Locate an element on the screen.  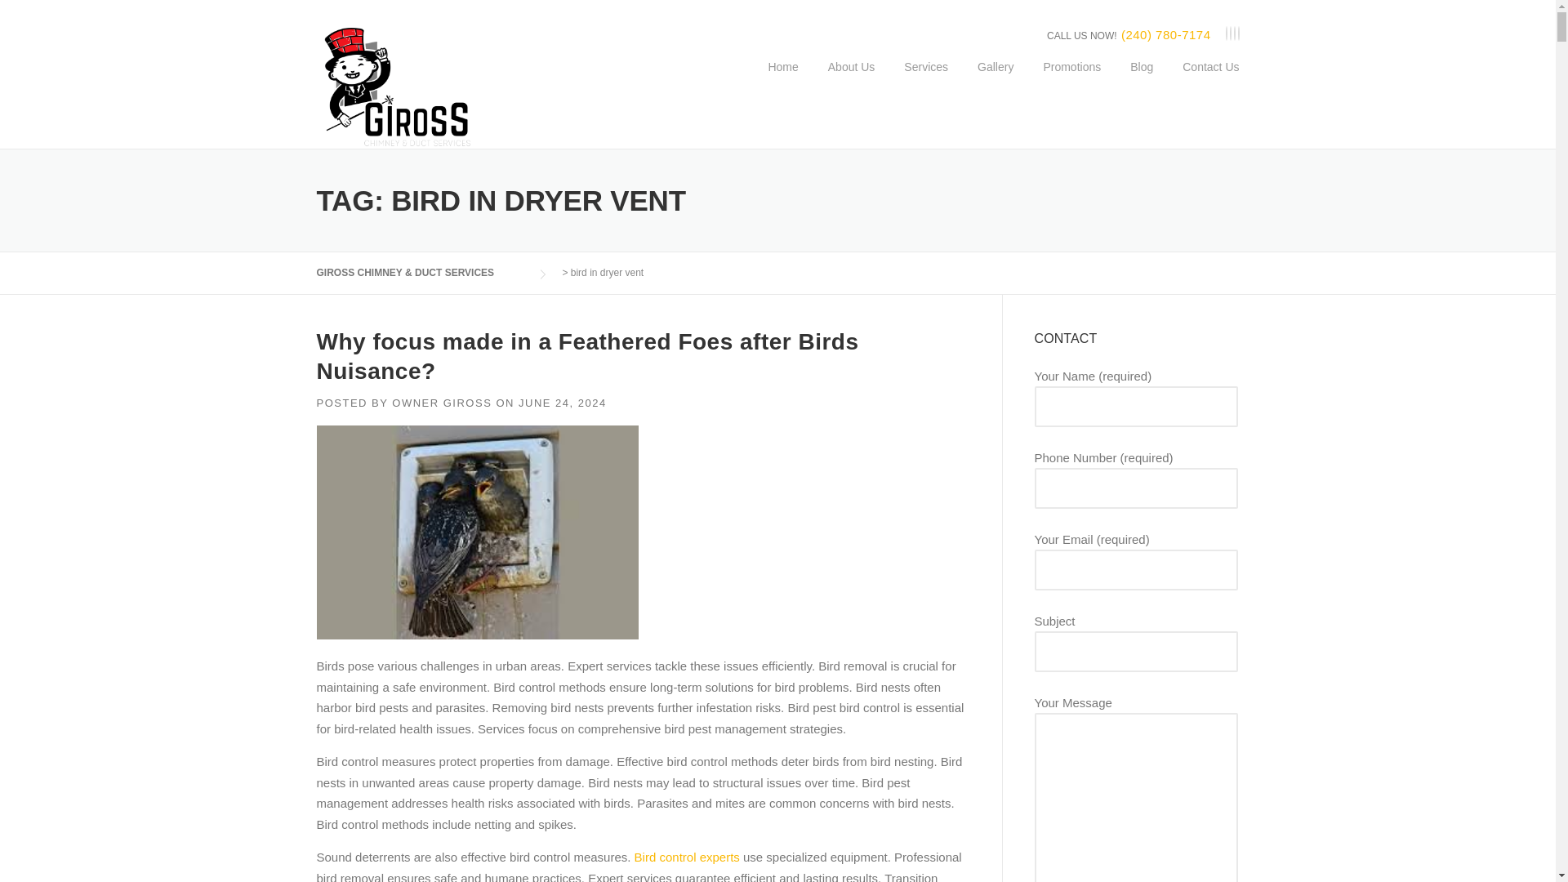
Bird control experts is located at coordinates (684, 857).